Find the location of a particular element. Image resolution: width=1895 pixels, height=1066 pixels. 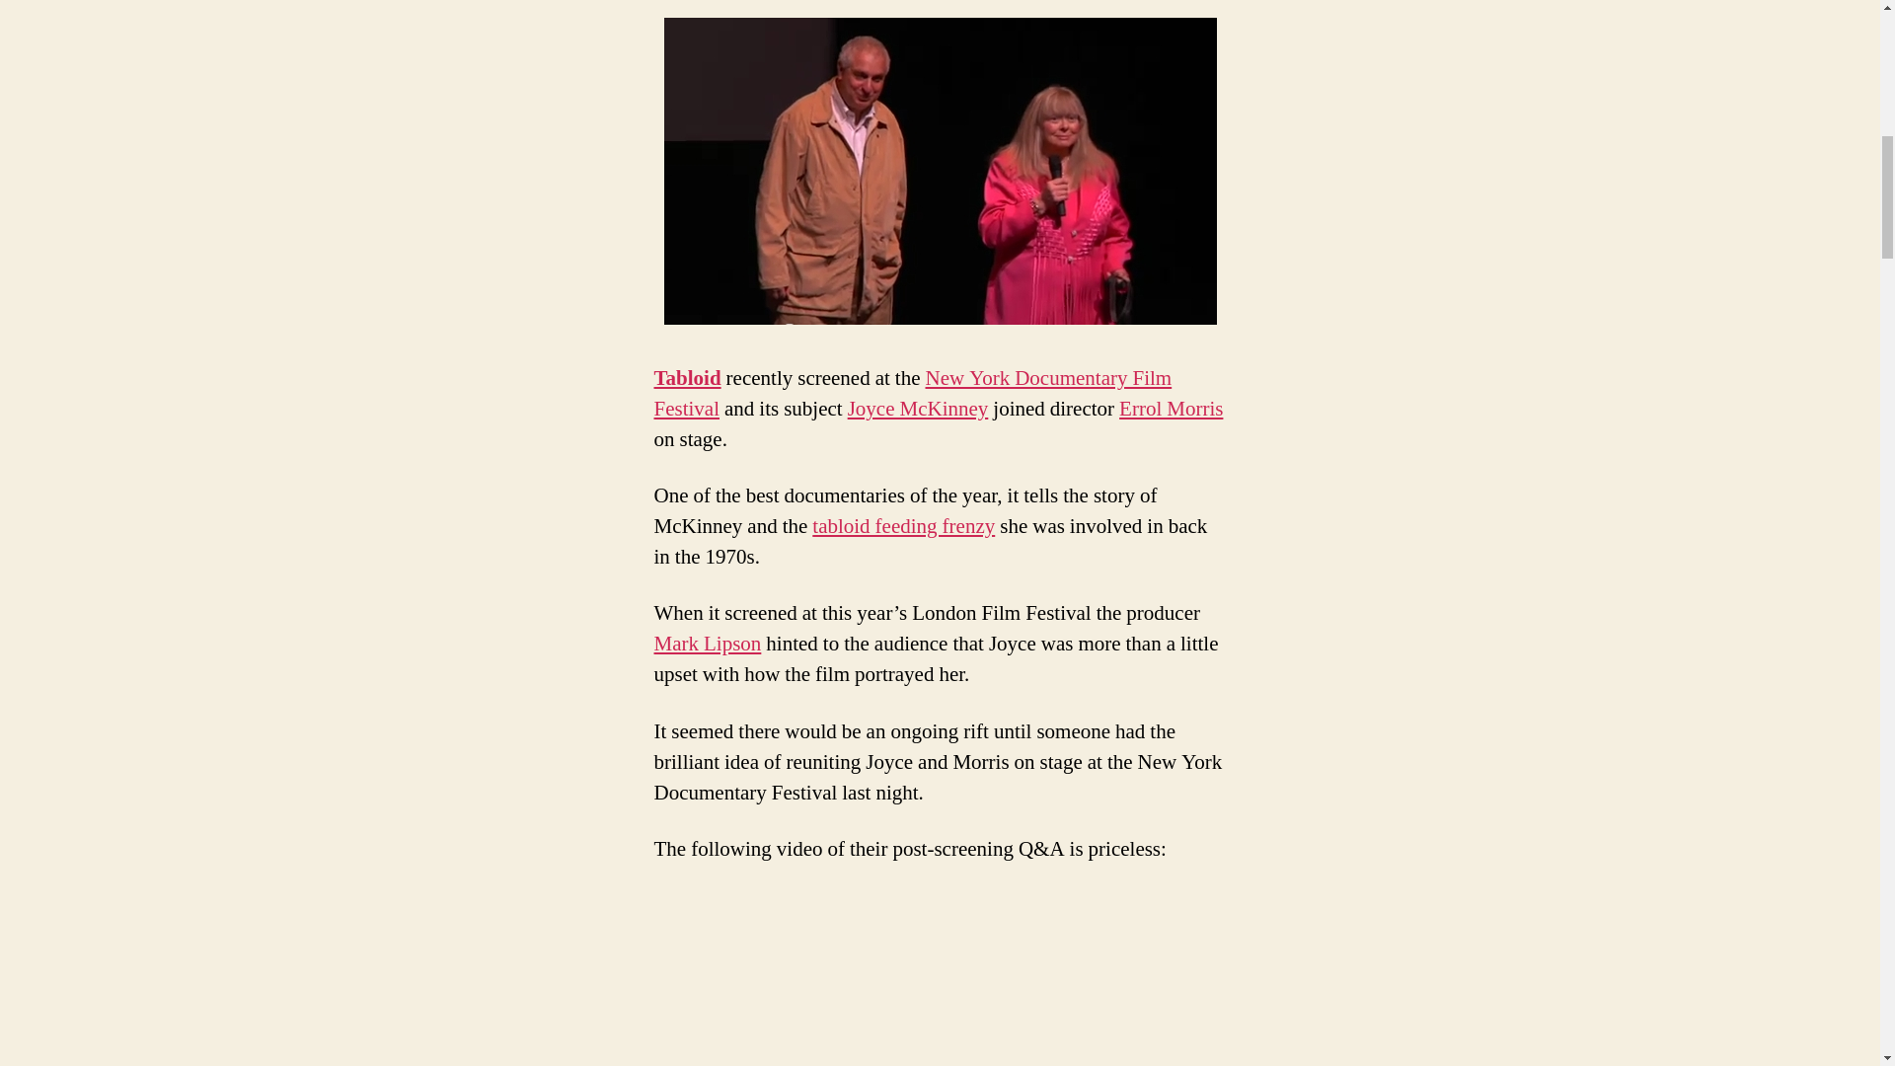

New York Documentary Film Festival is located at coordinates (912, 393).